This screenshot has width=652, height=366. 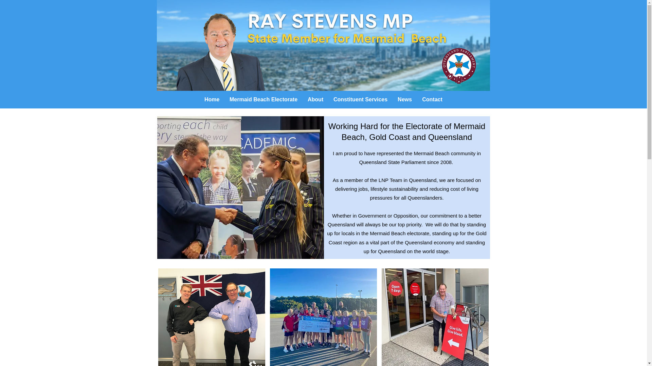 What do you see at coordinates (405, 100) in the screenshot?
I see `News` at bounding box center [405, 100].